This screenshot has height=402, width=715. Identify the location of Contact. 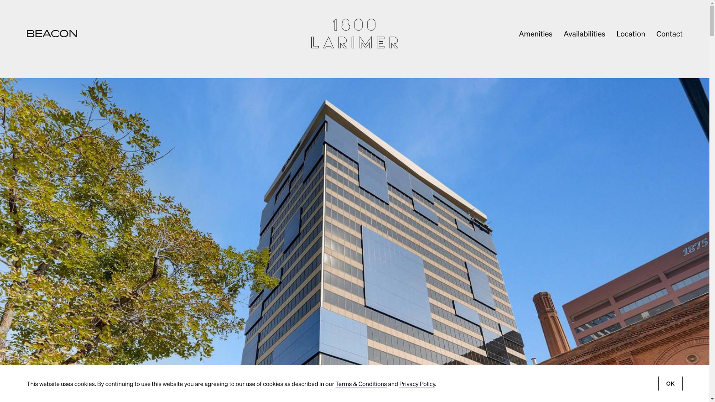
(670, 33).